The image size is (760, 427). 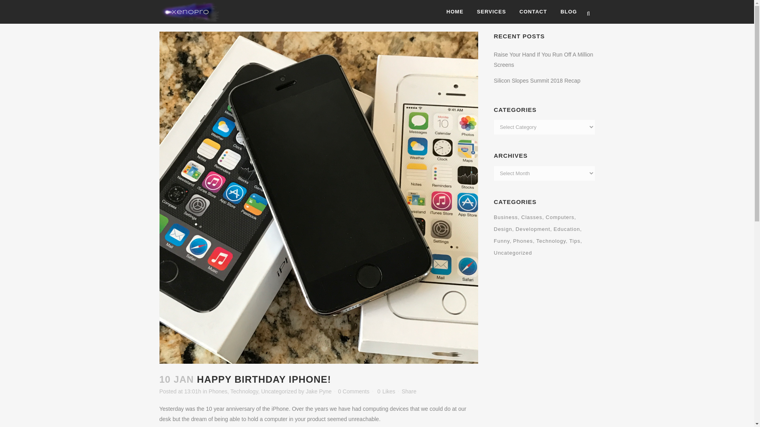 I want to click on Development, so click(x=533, y=229).